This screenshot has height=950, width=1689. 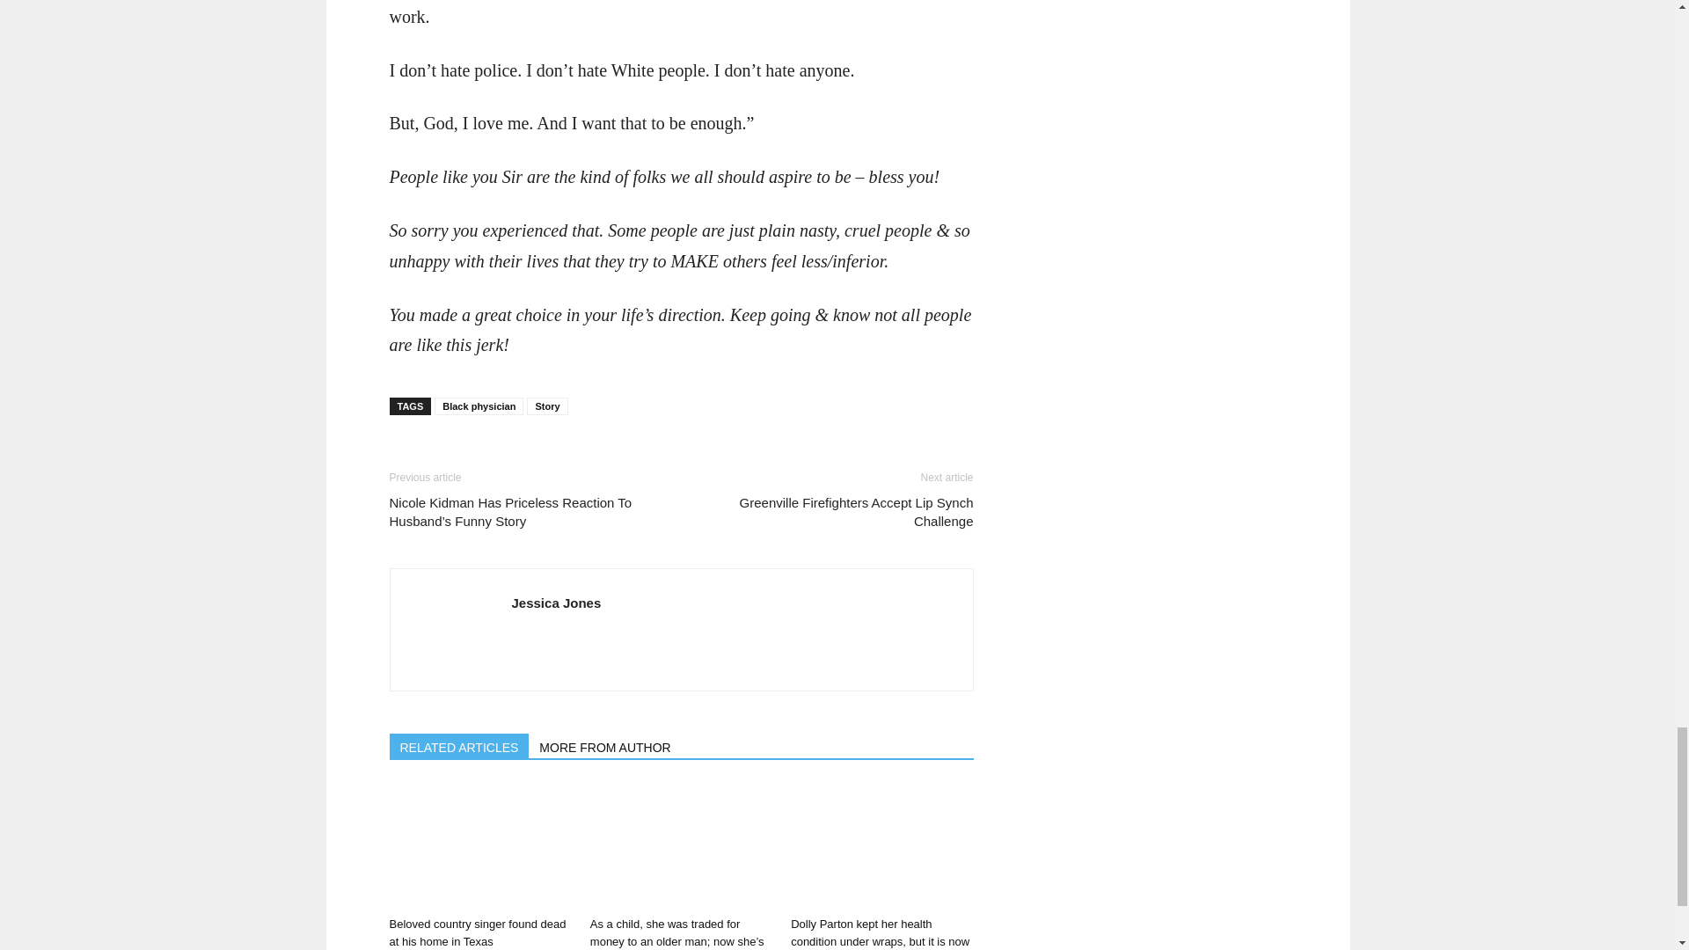 What do you see at coordinates (479, 846) in the screenshot?
I see `Beloved country singer found dead at his home in Texas` at bounding box center [479, 846].